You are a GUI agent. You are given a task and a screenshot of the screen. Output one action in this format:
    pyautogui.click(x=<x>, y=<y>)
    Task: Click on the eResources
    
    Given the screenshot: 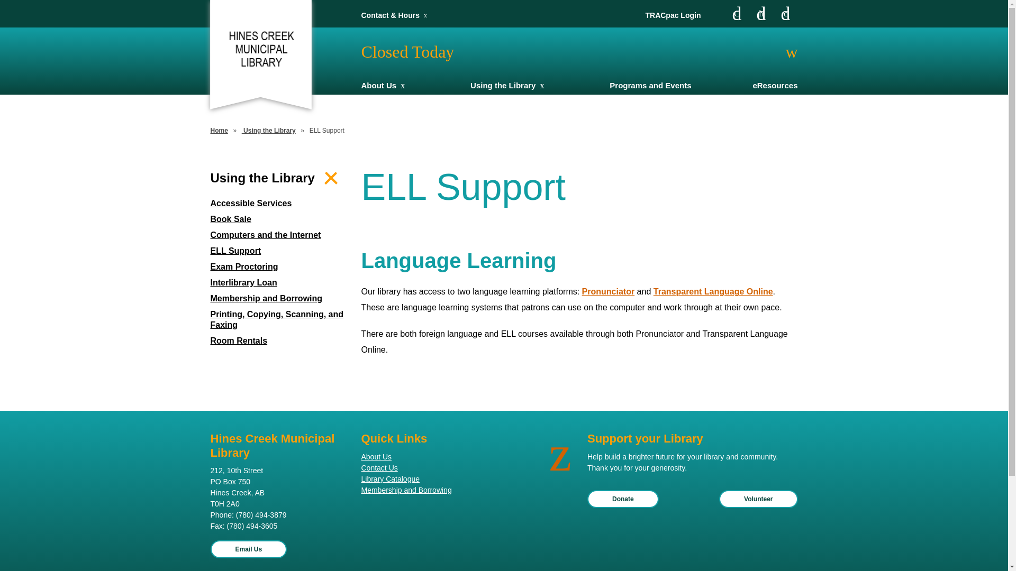 What is the action you would take?
    pyautogui.click(x=775, y=86)
    